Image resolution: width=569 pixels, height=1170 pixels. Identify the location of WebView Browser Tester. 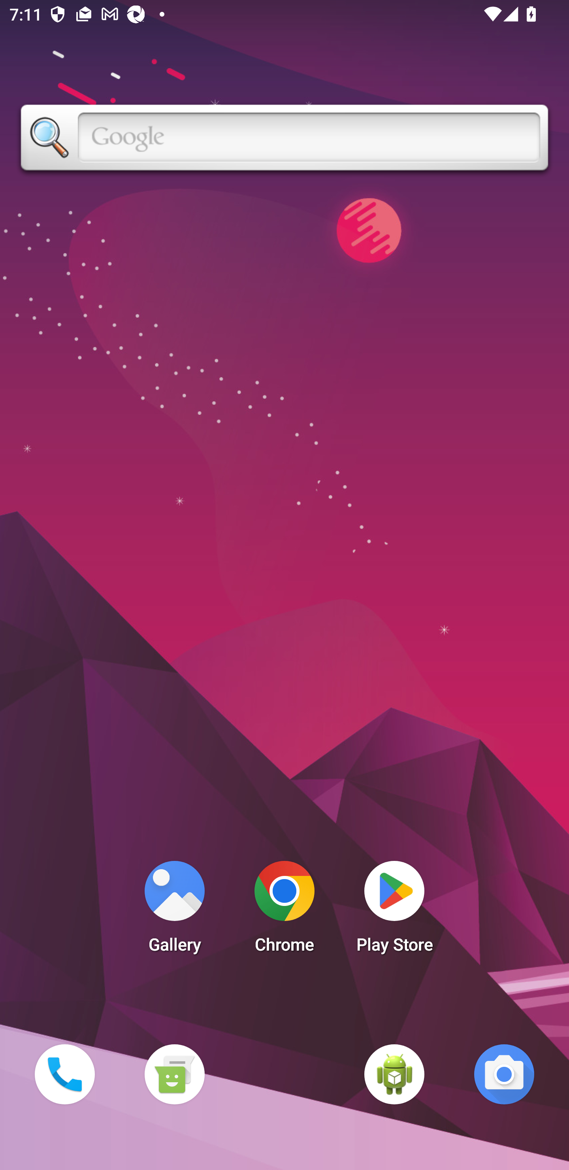
(394, 1074).